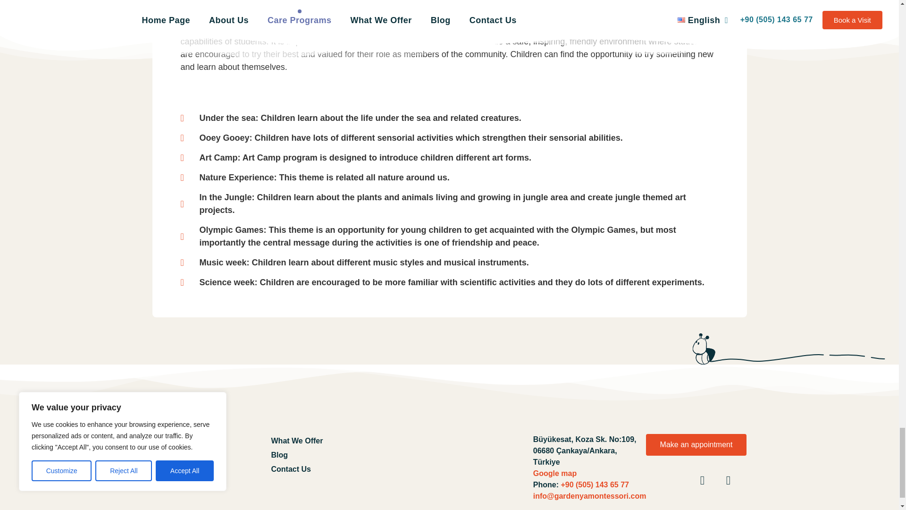 This screenshot has width=906, height=510. I want to click on h-15, so click(211, 455).